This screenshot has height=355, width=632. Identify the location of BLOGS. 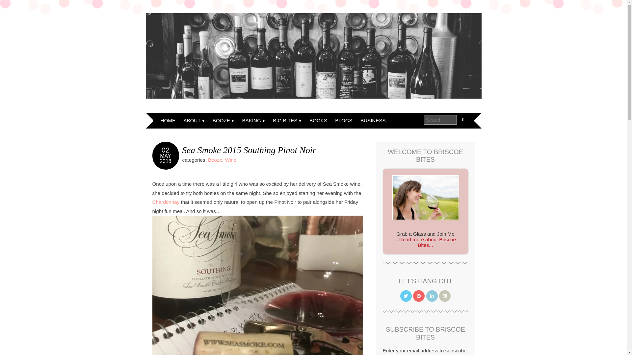
(344, 120).